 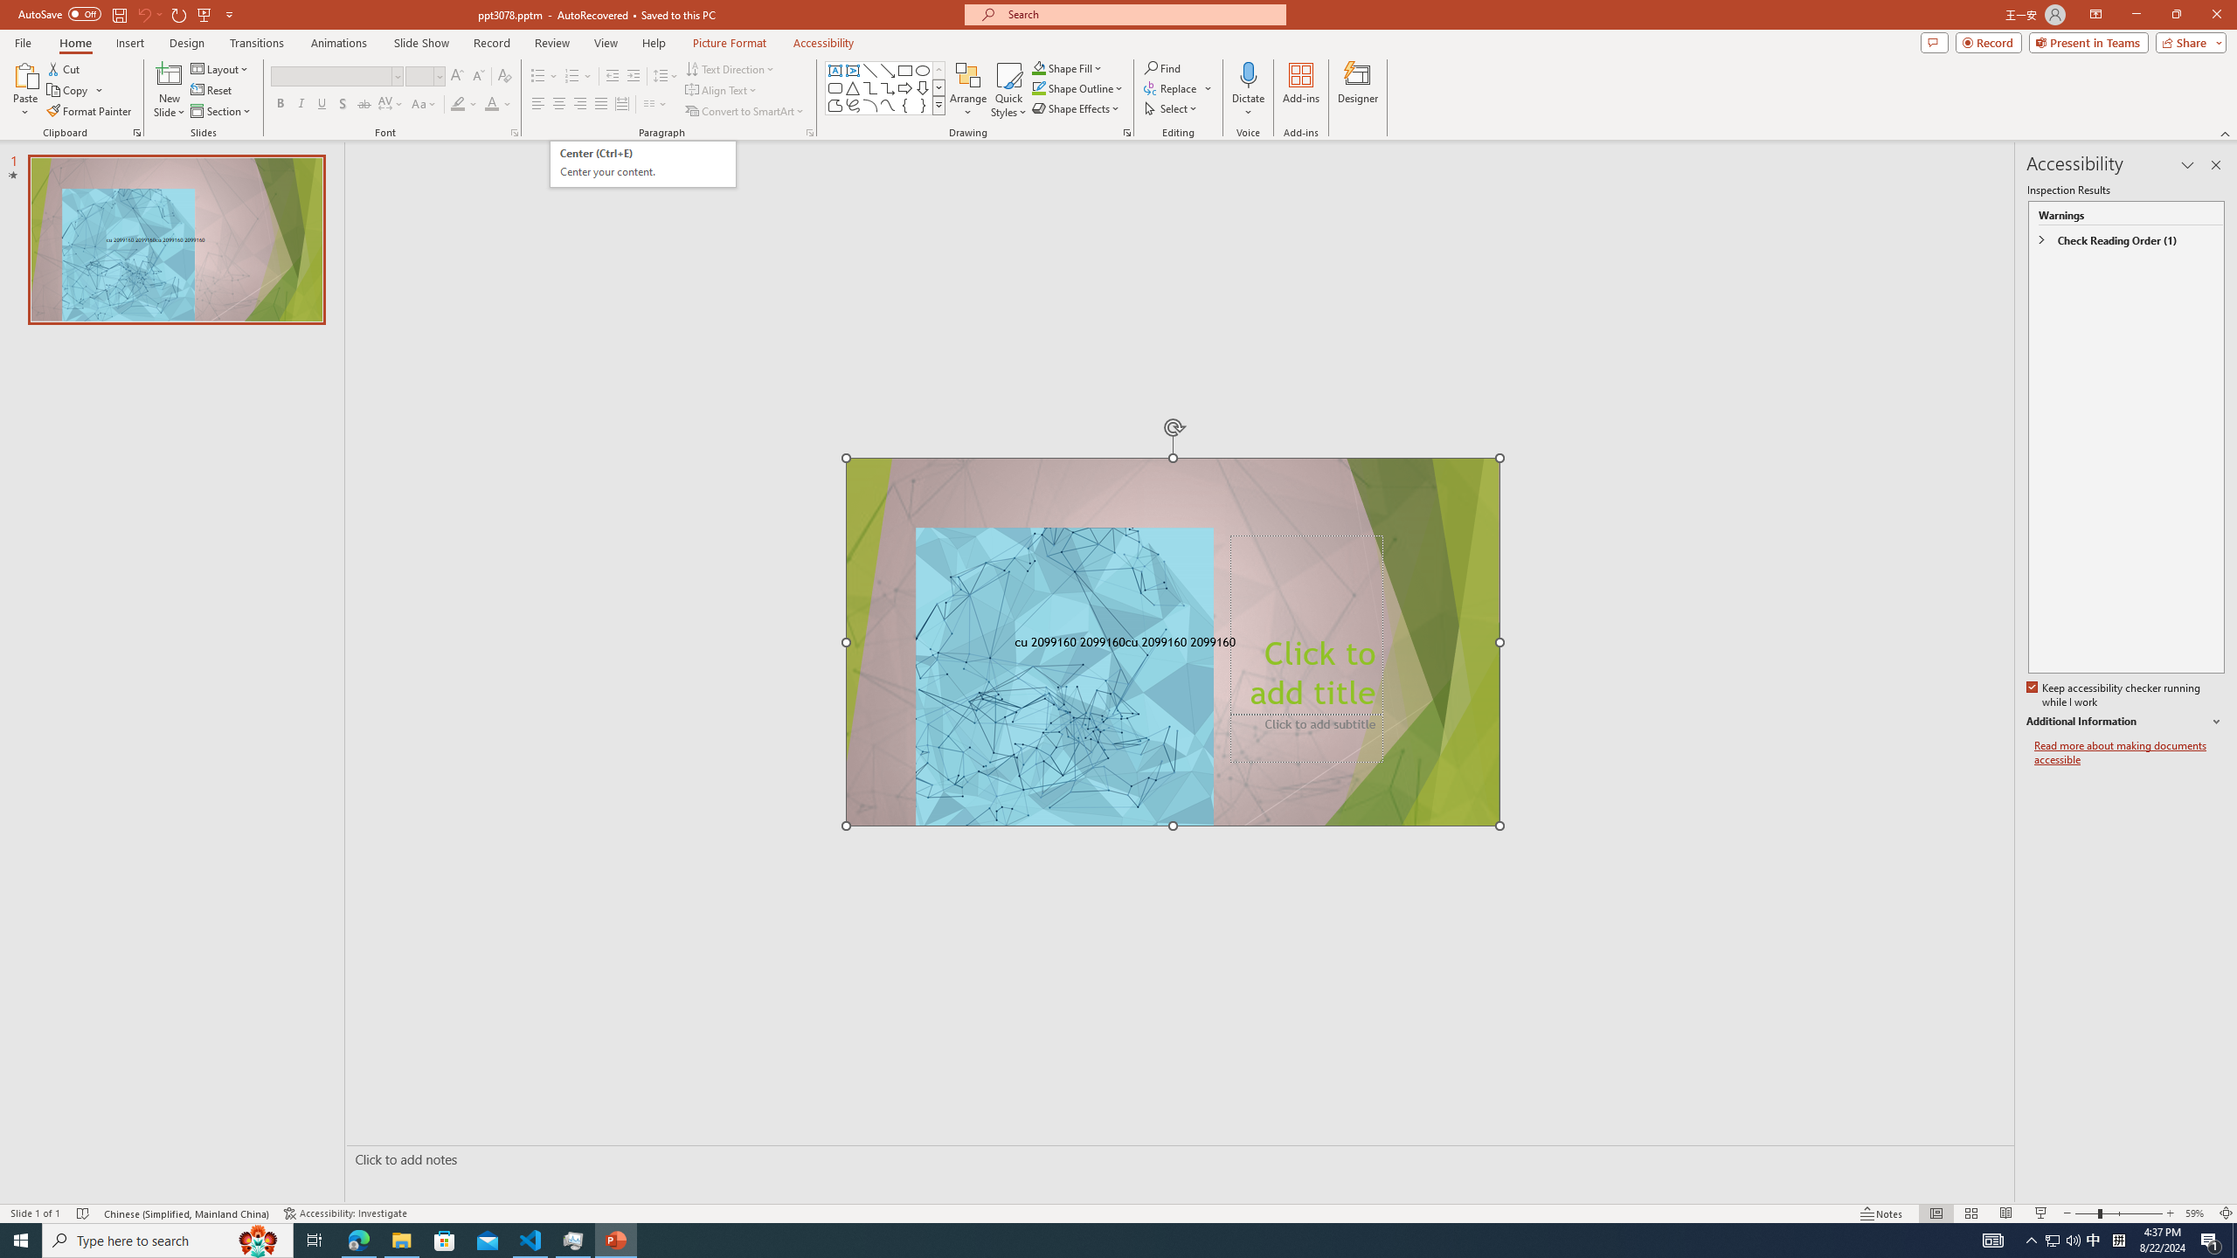 I want to click on Shape Outline Green, Accent 1, so click(x=1038, y=87).